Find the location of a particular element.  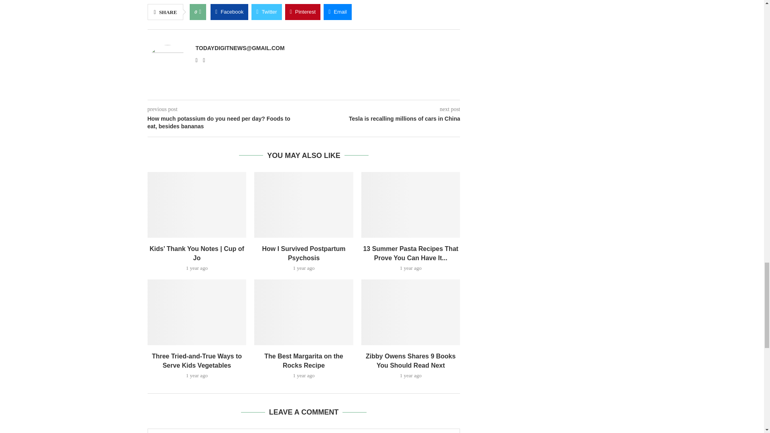

Zibby Owens Shares 9 Books You Should Read Next is located at coordinates (411, 312).